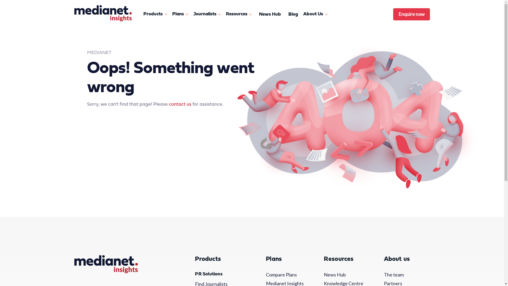 This screenshot has height=286, width=508. I want to click on MedianetInsights, so click(103, 13).